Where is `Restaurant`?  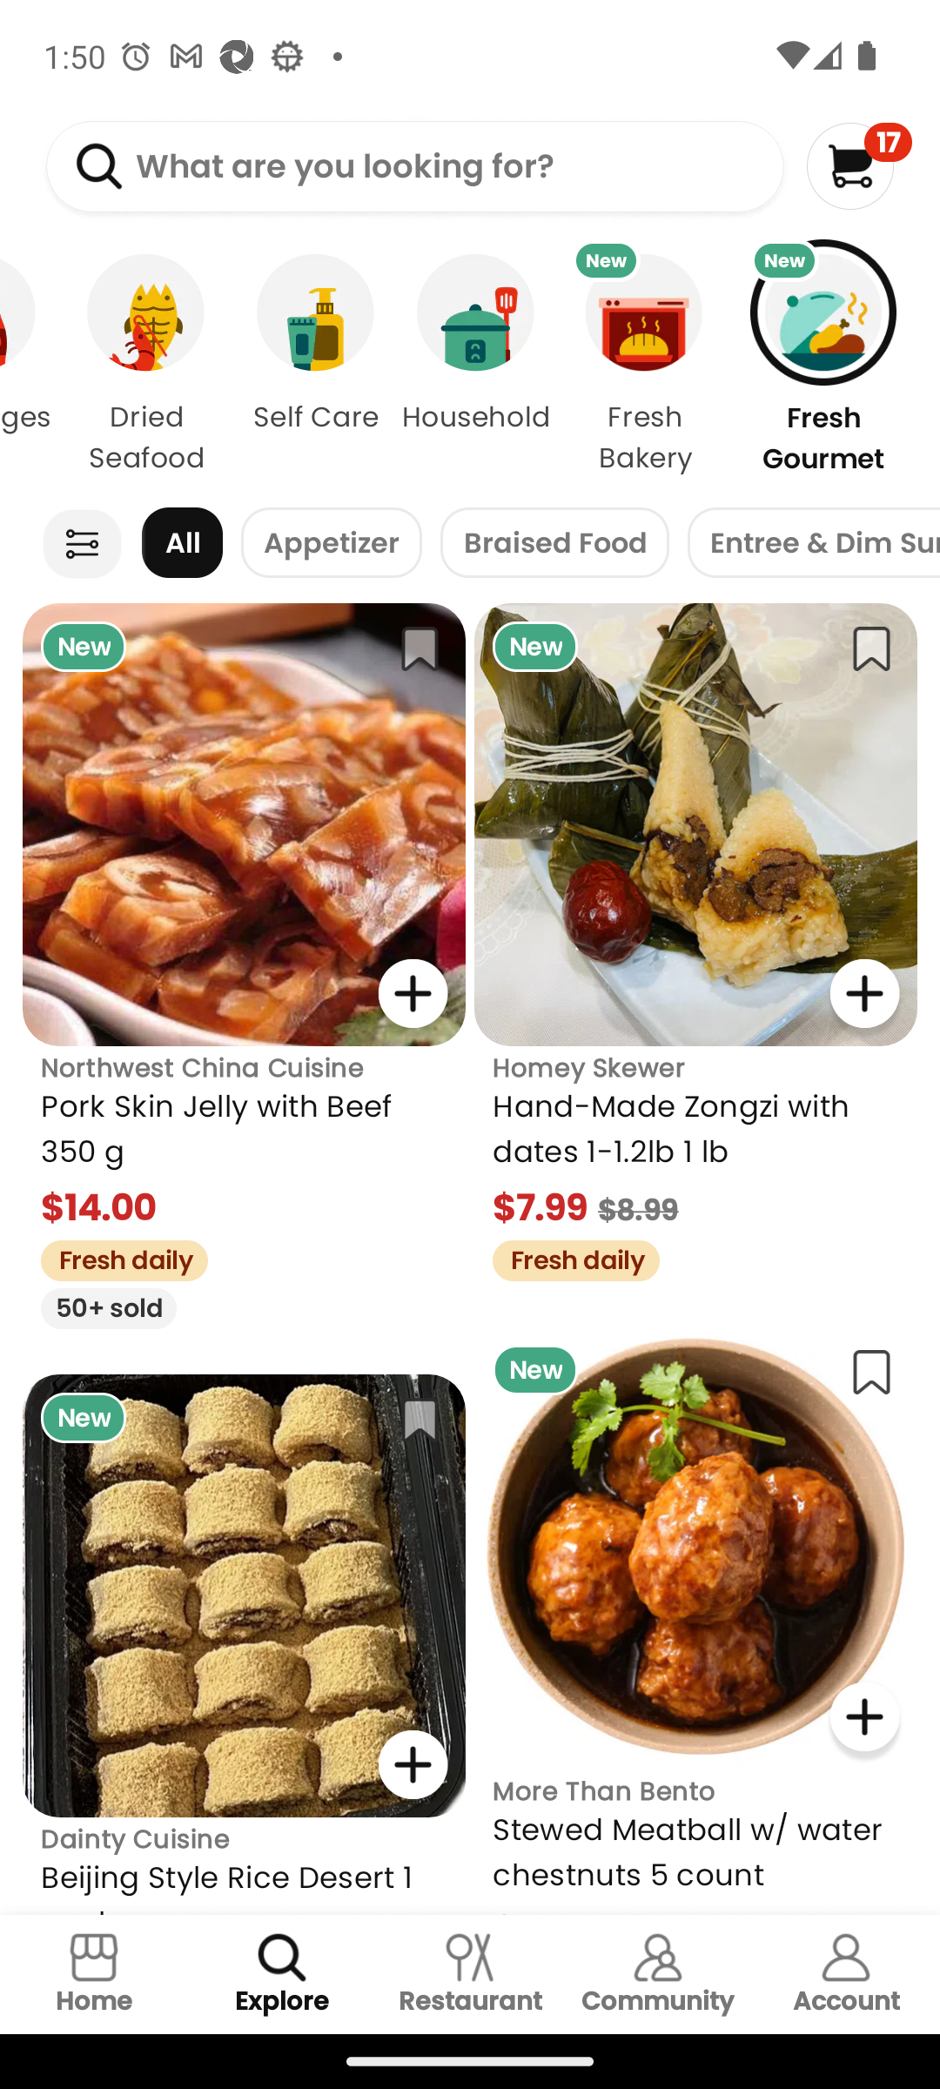
Restaurant is located at coordinates (470, 1974).